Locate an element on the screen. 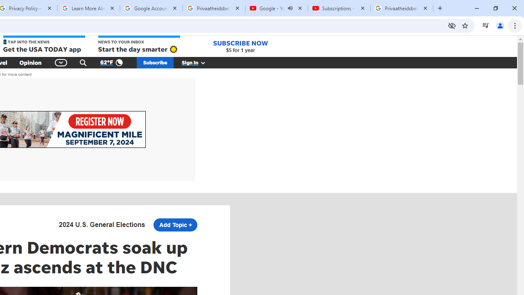  Control your music, videos, and more is located at coordinates (486, 25).